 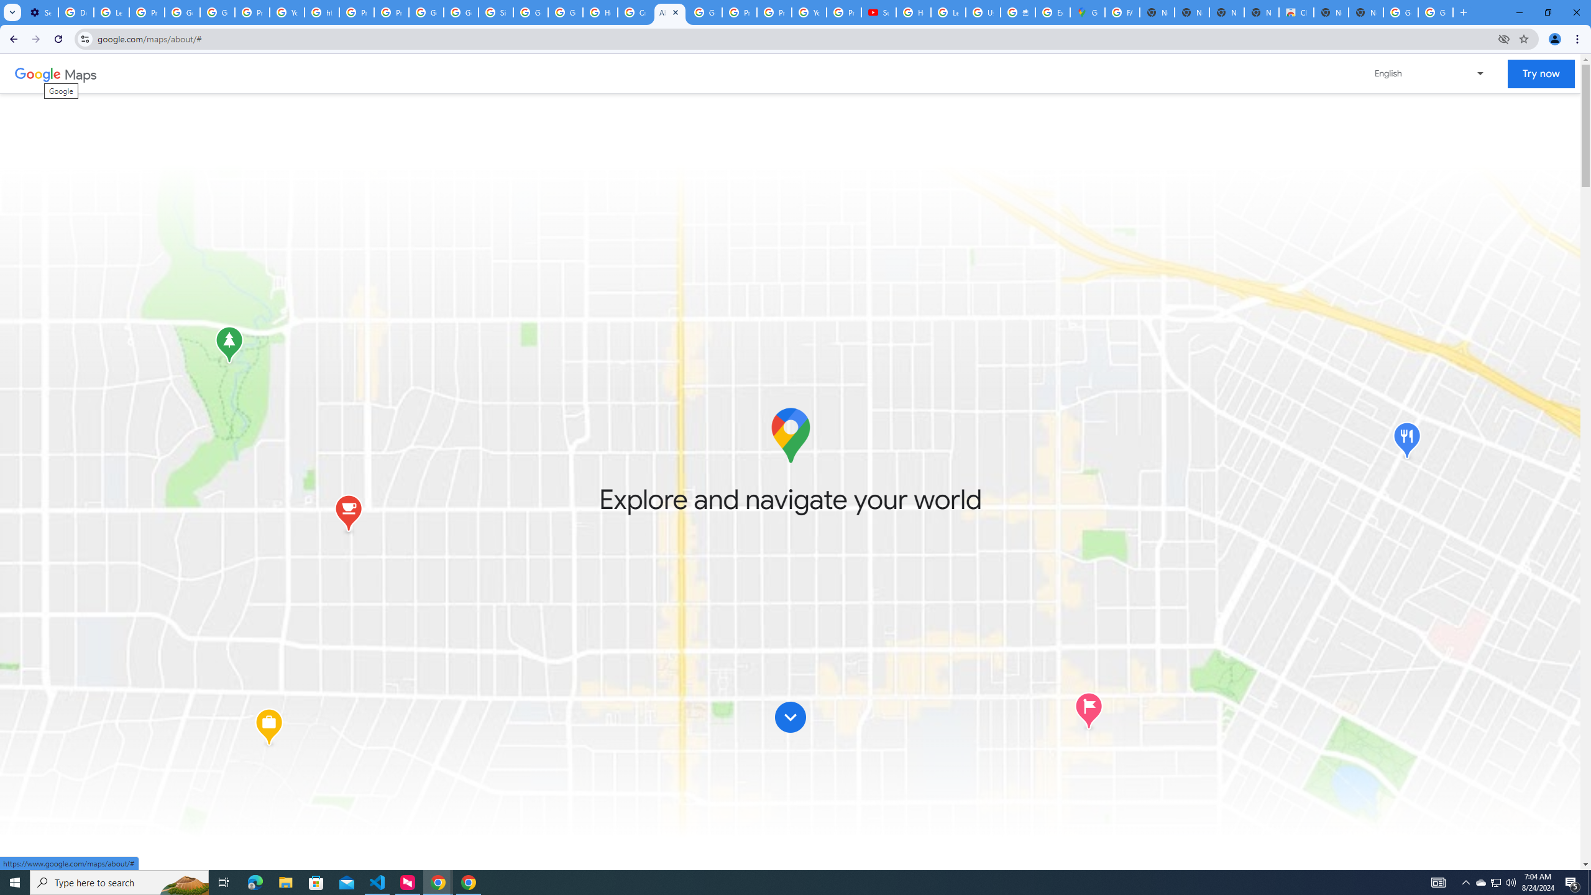 I want to click on Search tabs, so click(x=12, y=12).